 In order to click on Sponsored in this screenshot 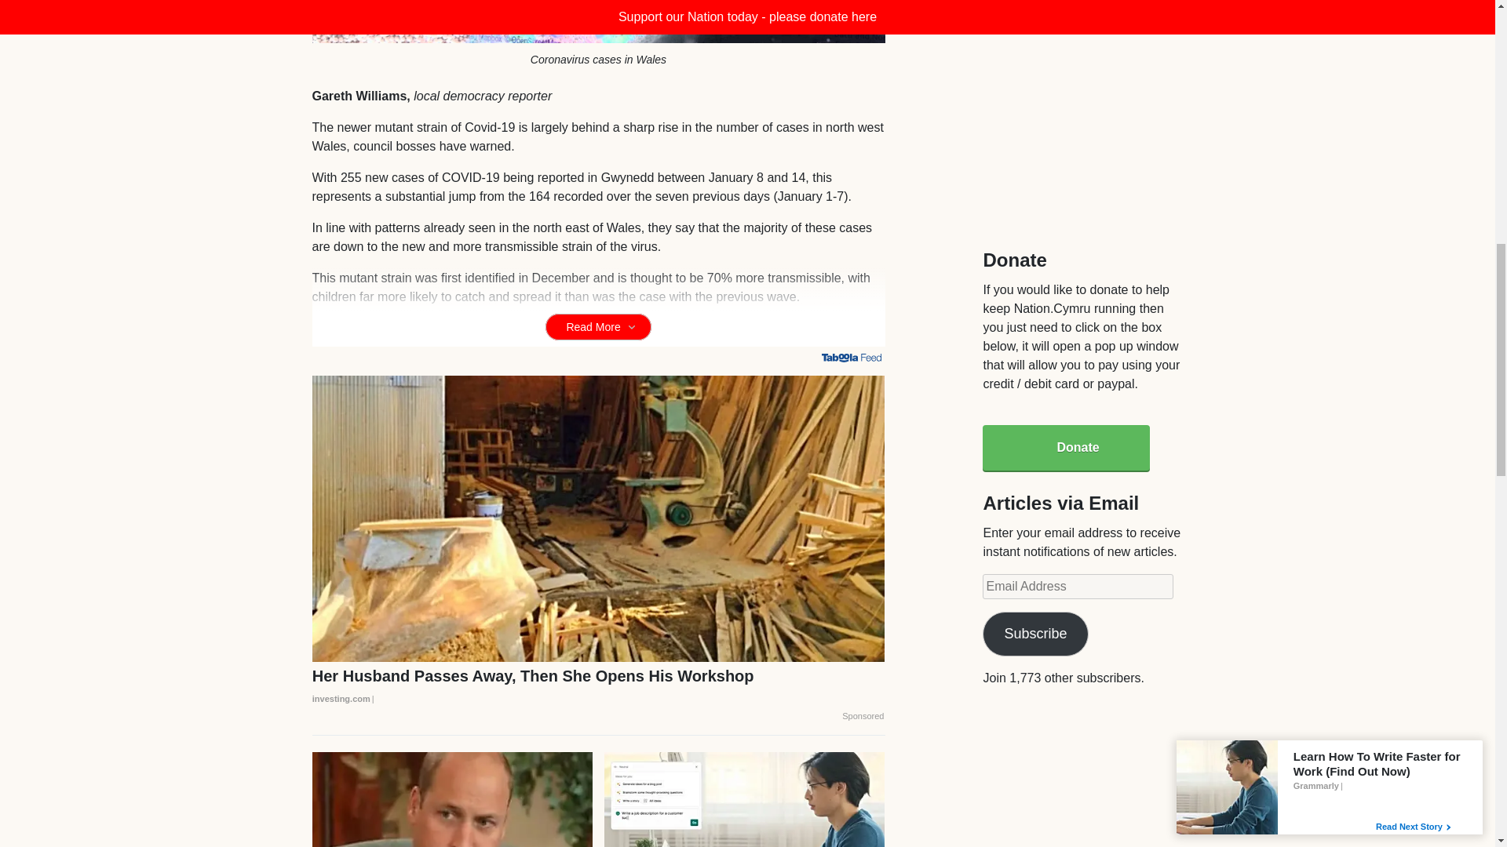, I will do `click(863, 717)`.